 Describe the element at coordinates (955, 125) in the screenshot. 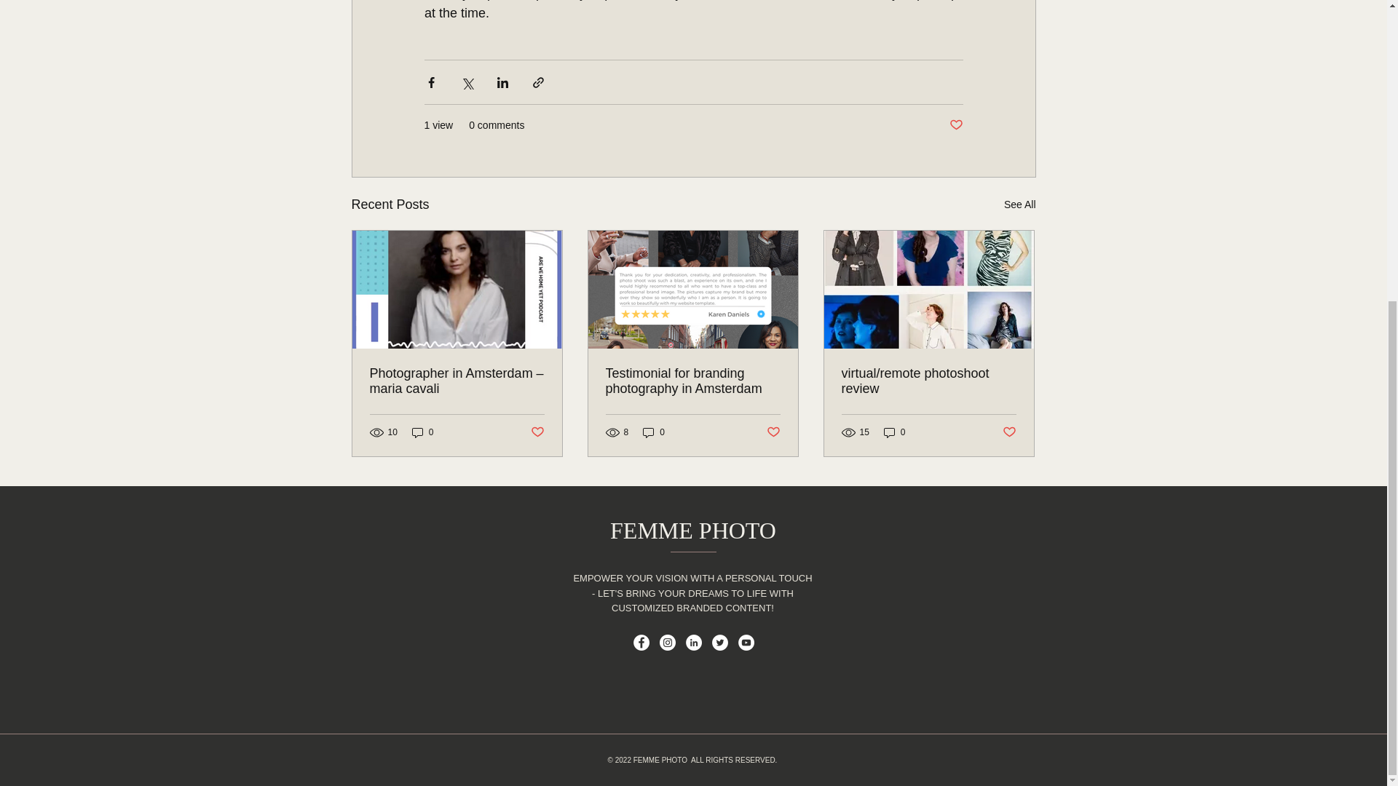

I see `Post not marked as liked` at that location.